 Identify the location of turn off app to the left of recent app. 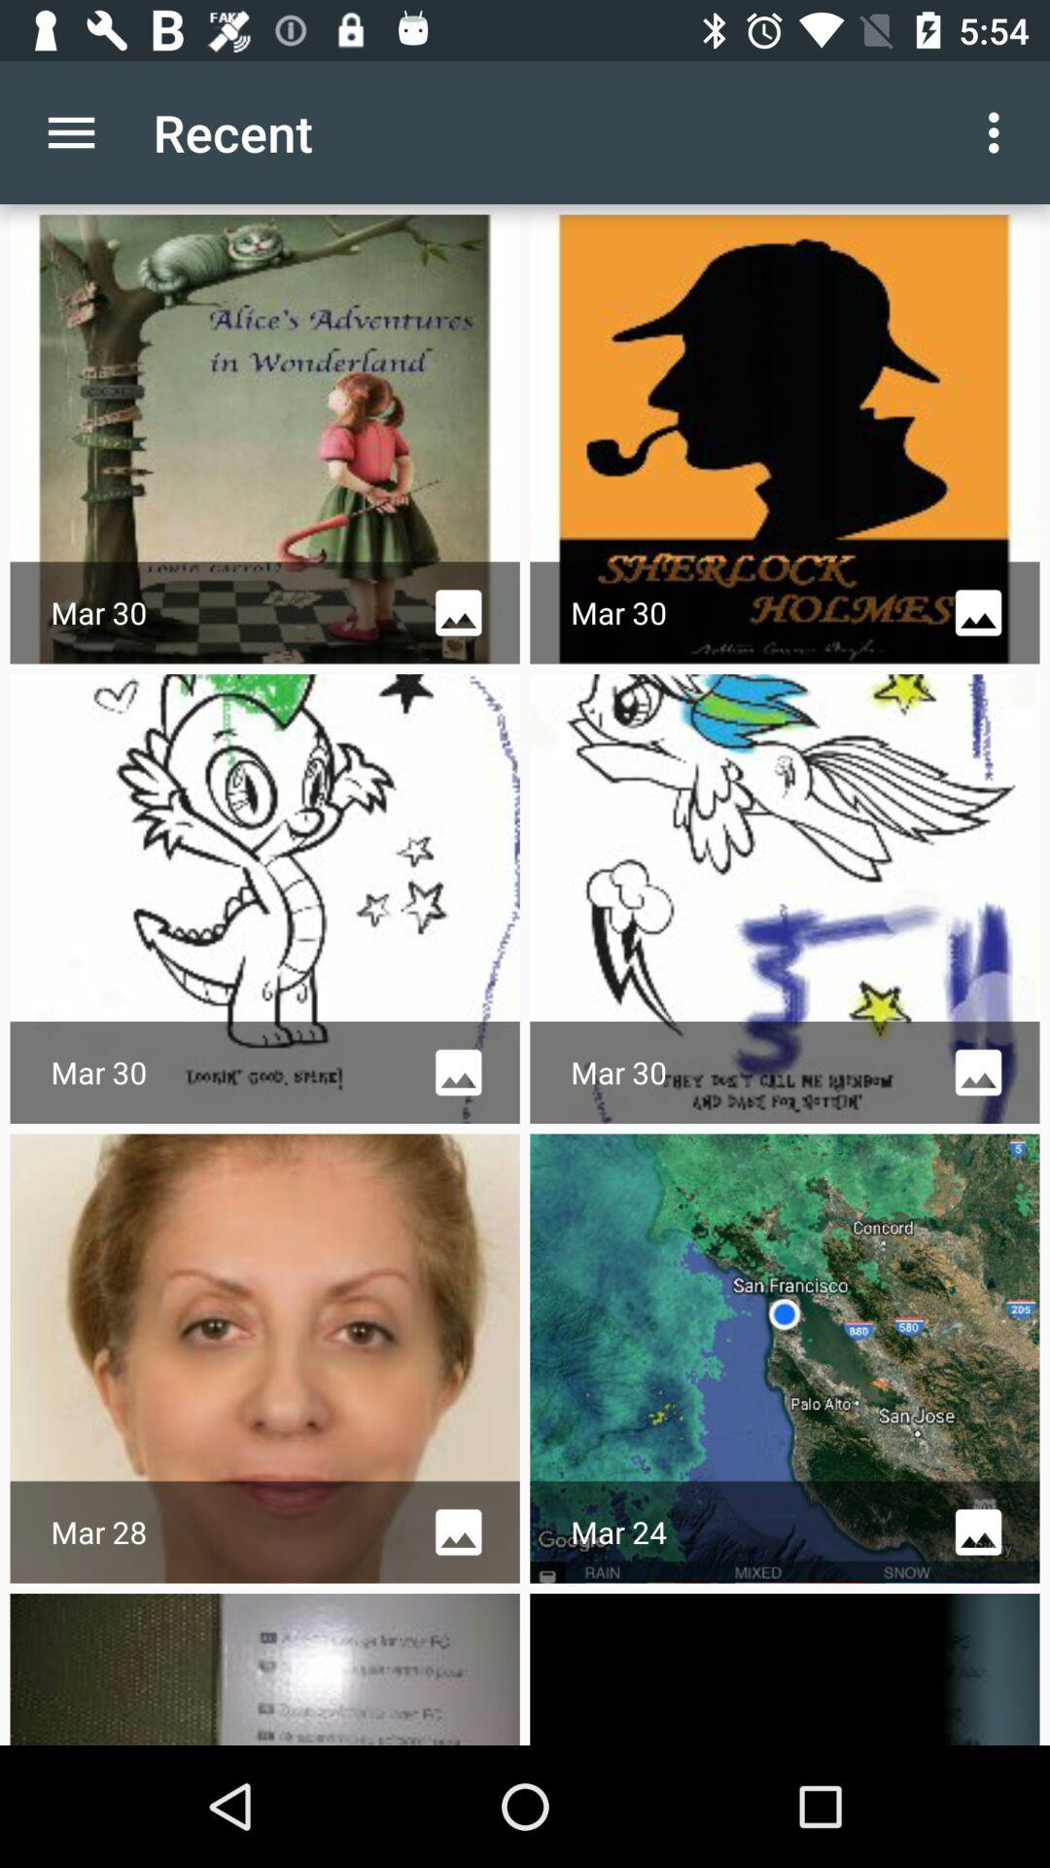
(71, 132).